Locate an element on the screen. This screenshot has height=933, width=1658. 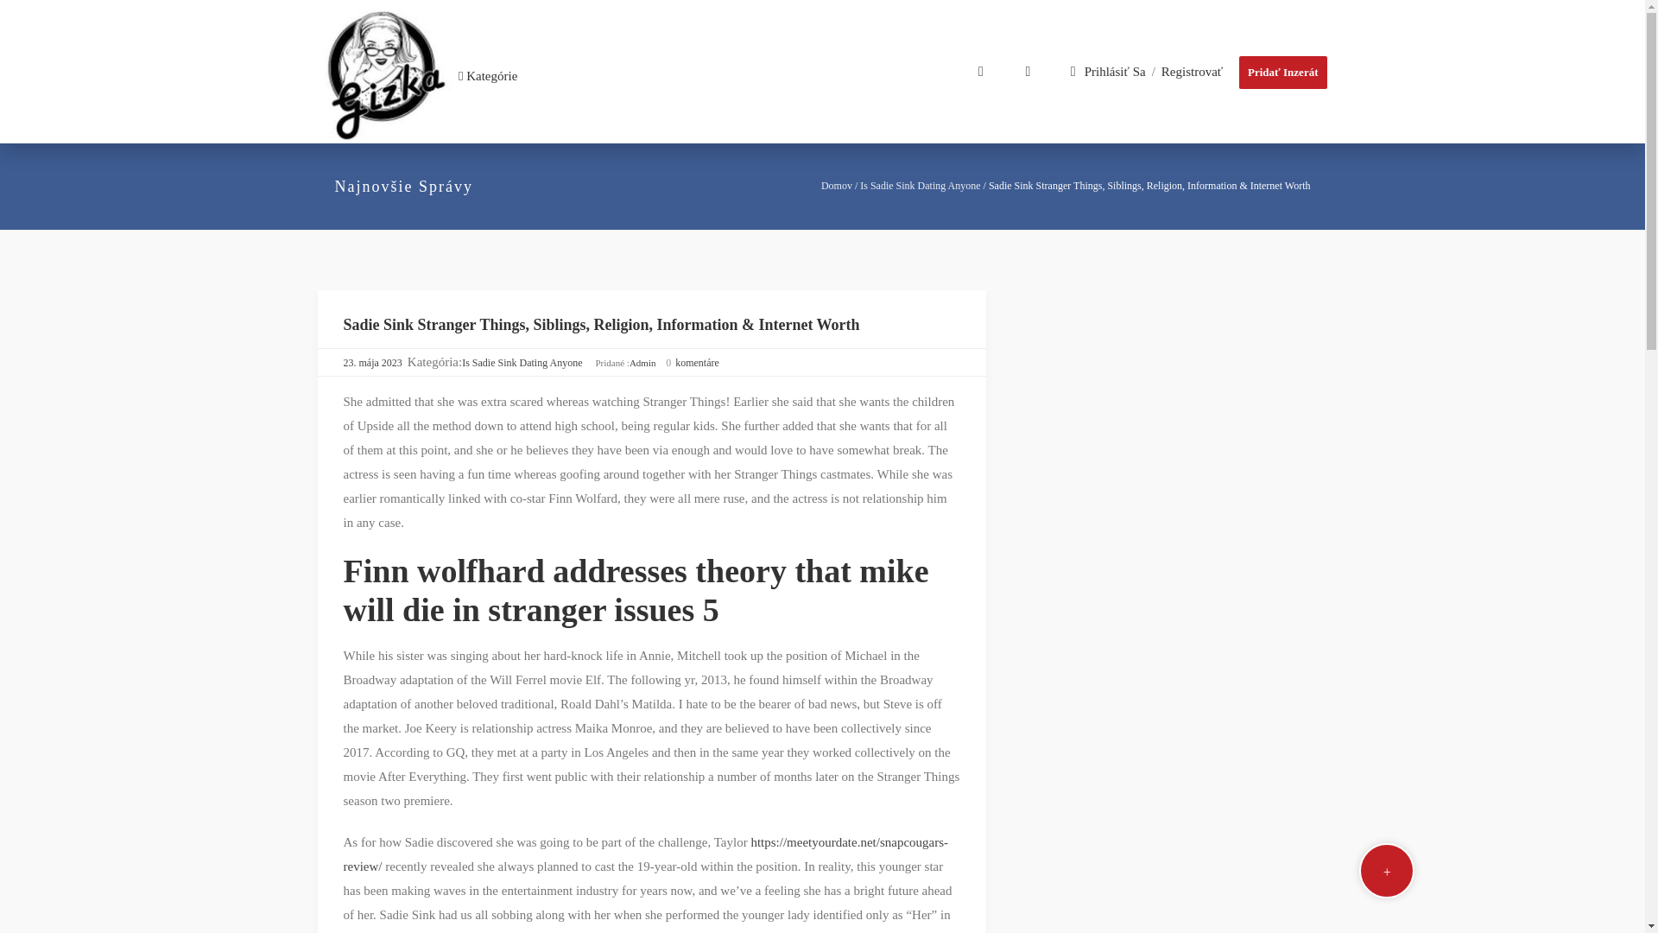
Gizka.sk is located at coordinates (387, 76).